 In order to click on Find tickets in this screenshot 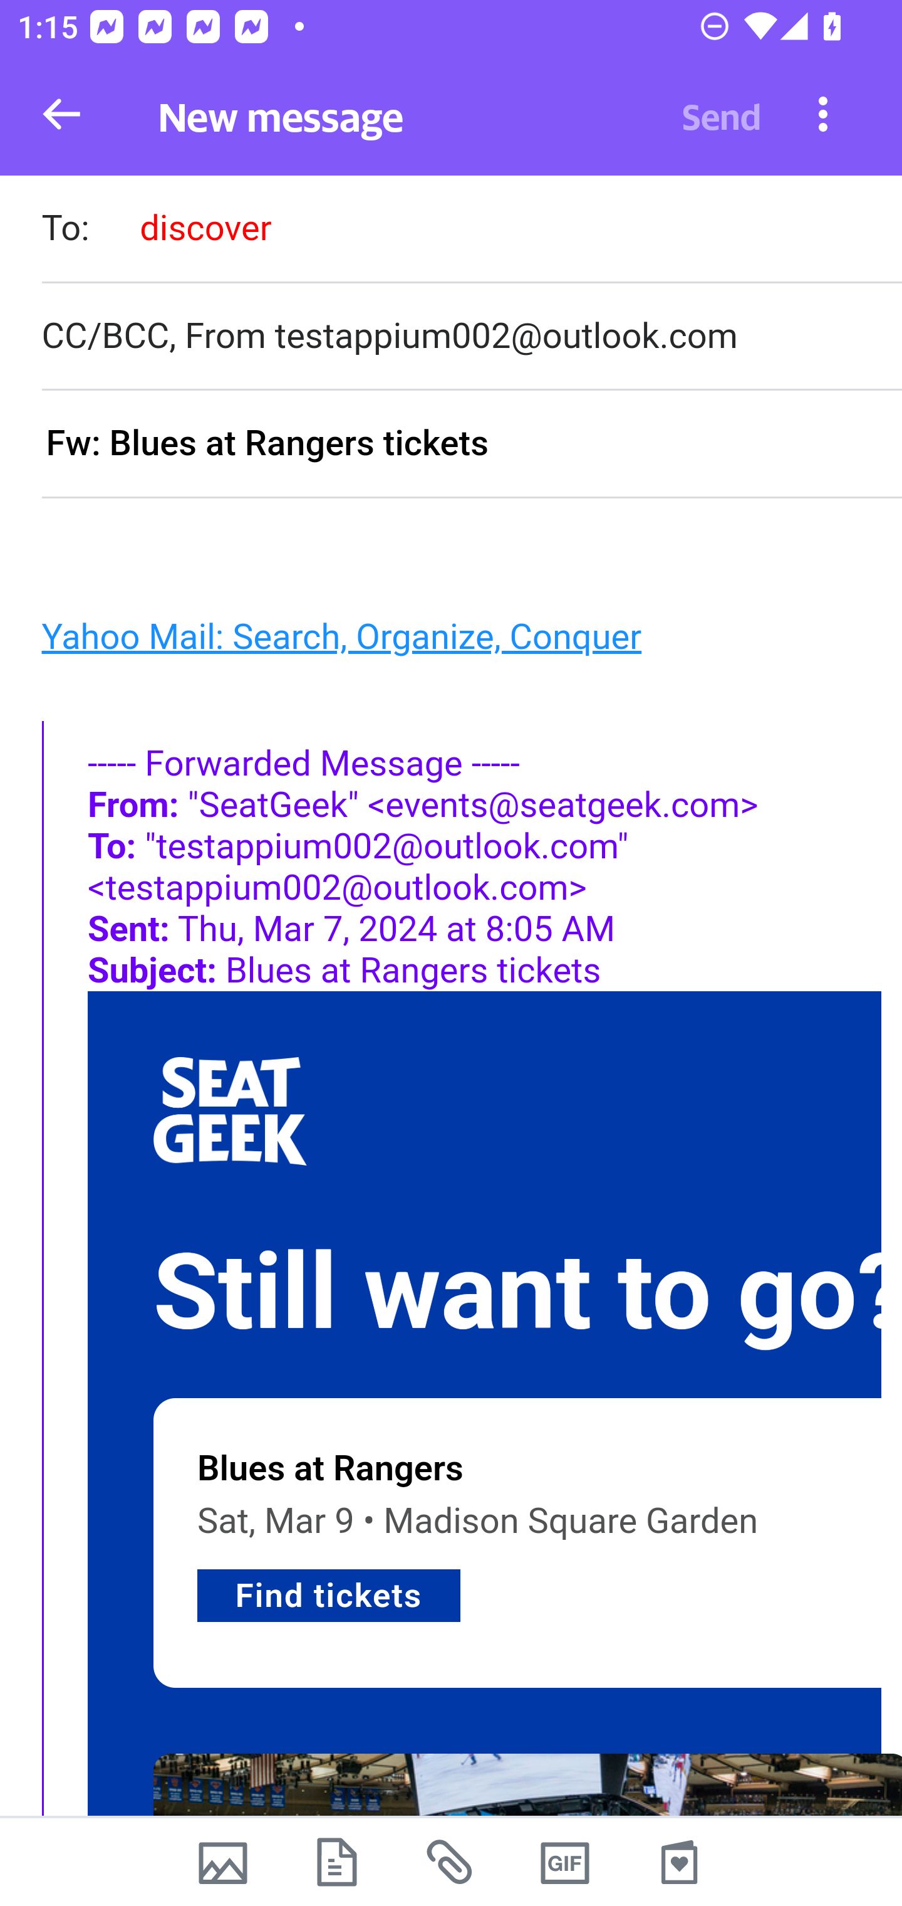, I will do `click(329, 1596)`.